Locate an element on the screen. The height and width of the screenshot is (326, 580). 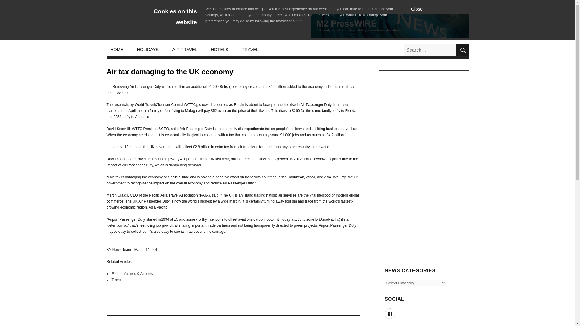
Close is located at coordinates (417, 8).